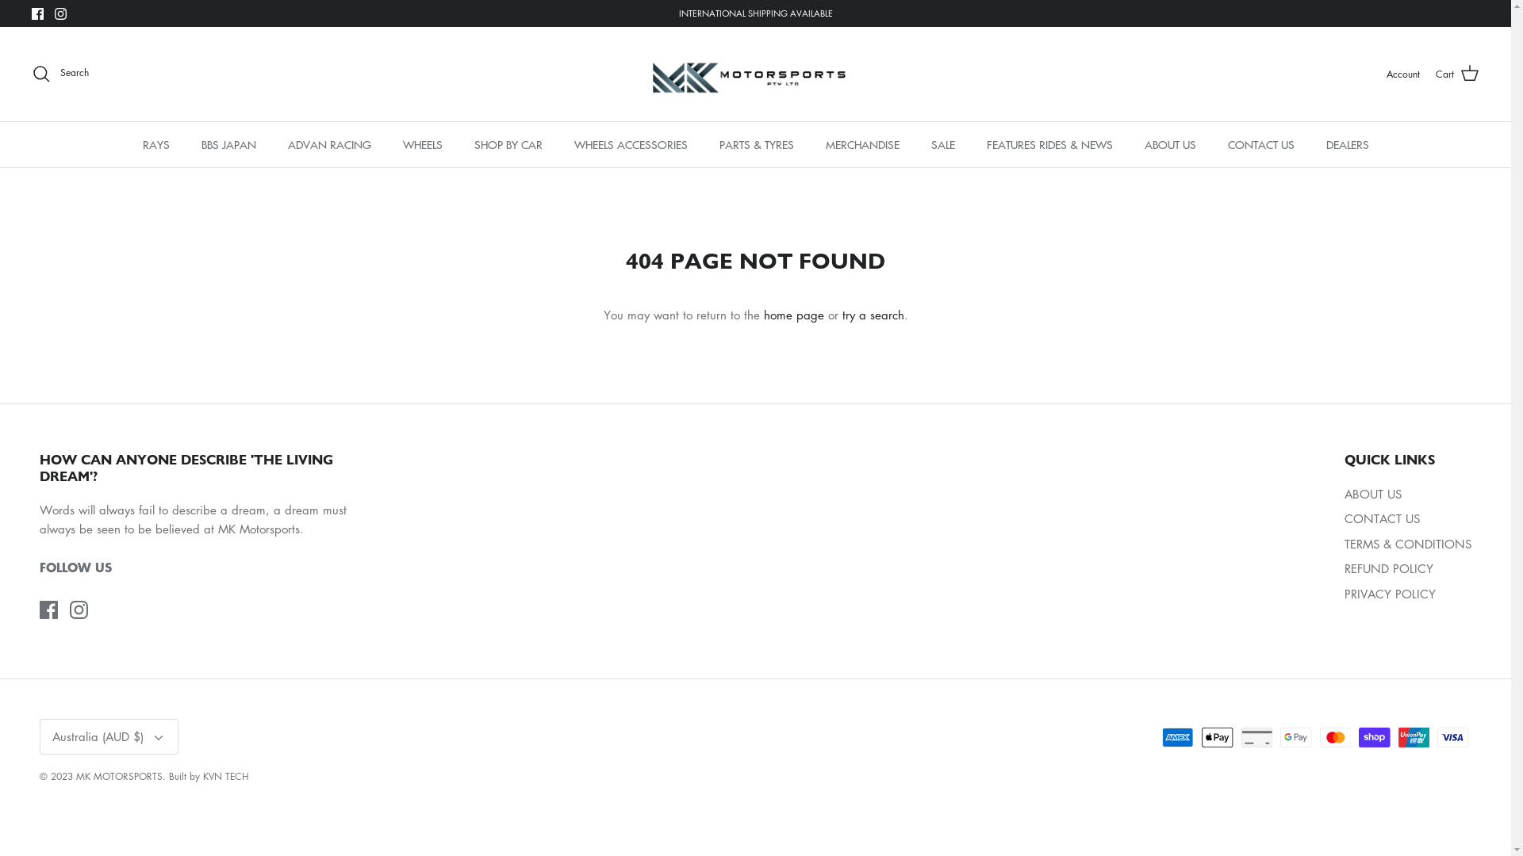 This screenshot has width=1523, height=856. What do you see at coordinates (422, 144) in the screenshot?
I see `WHEELS` at bounding box center [422, 144].